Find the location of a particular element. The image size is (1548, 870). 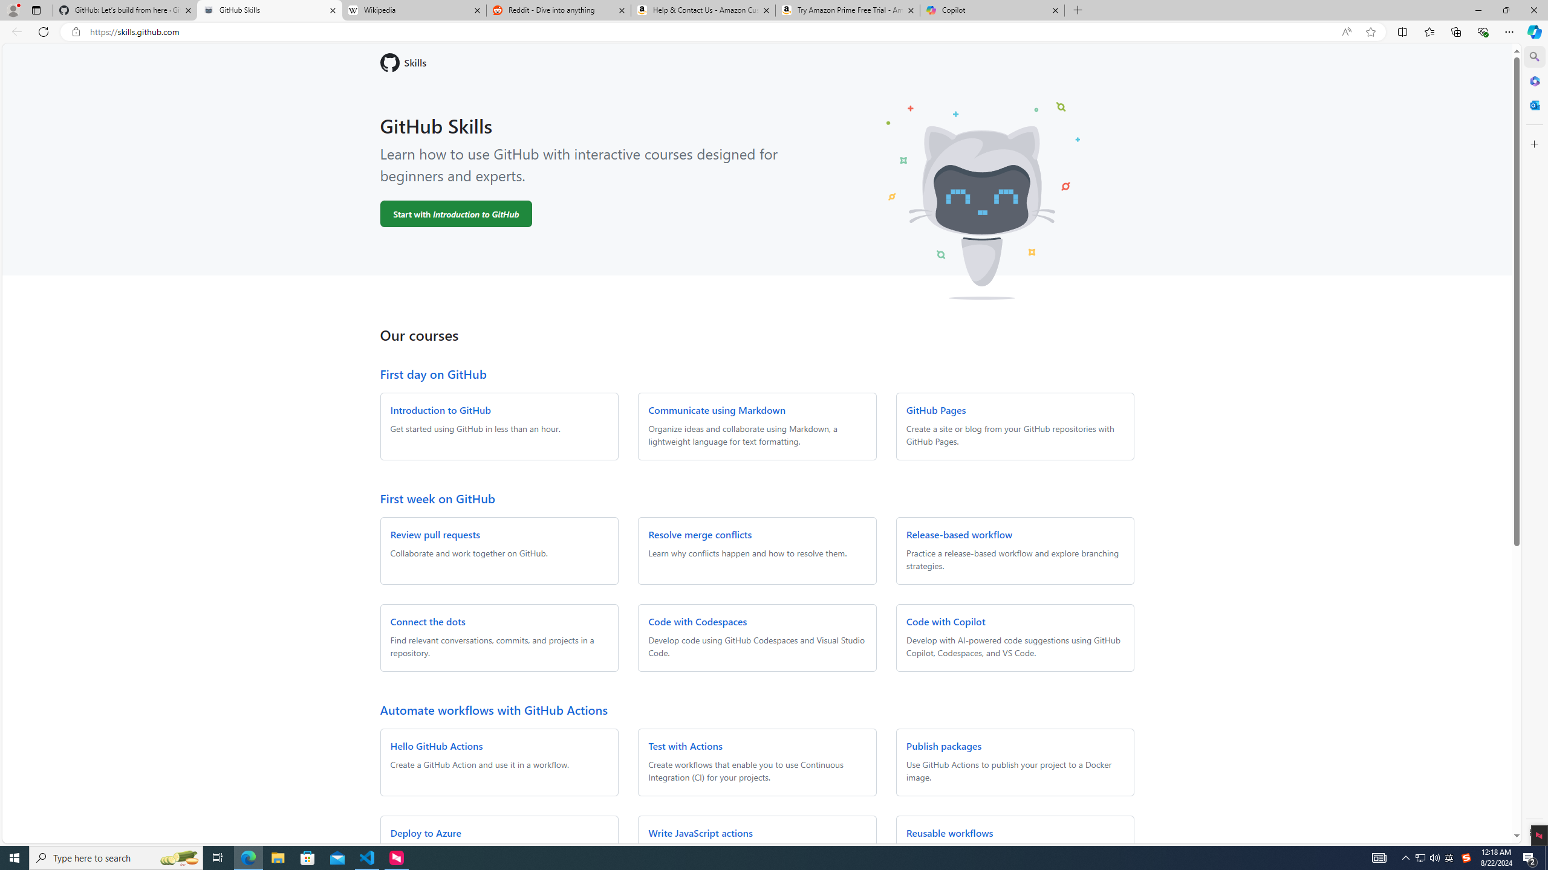

Wikipedia is located at coordinates (415, 10).